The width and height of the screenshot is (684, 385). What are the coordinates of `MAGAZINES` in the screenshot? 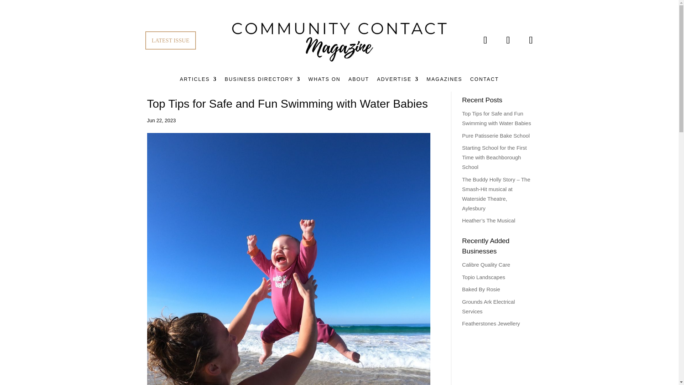 It's located at (444, 80).